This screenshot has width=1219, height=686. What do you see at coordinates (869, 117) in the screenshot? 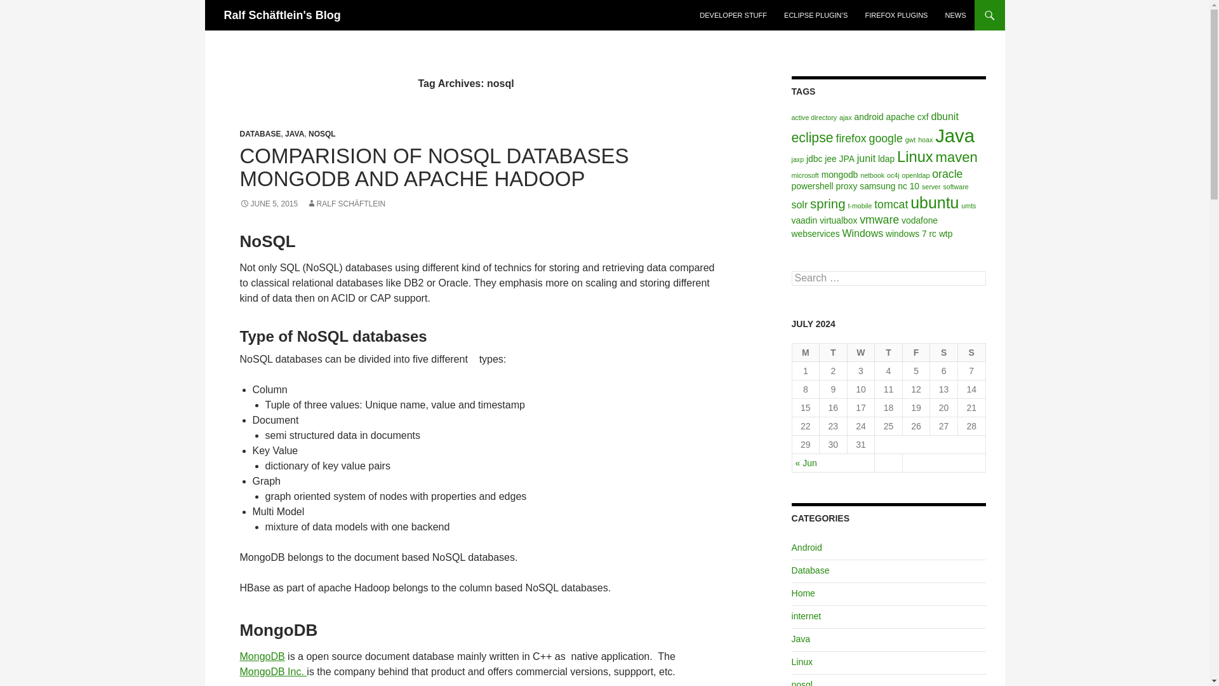
I see `android` at bounding box center [869, 117].